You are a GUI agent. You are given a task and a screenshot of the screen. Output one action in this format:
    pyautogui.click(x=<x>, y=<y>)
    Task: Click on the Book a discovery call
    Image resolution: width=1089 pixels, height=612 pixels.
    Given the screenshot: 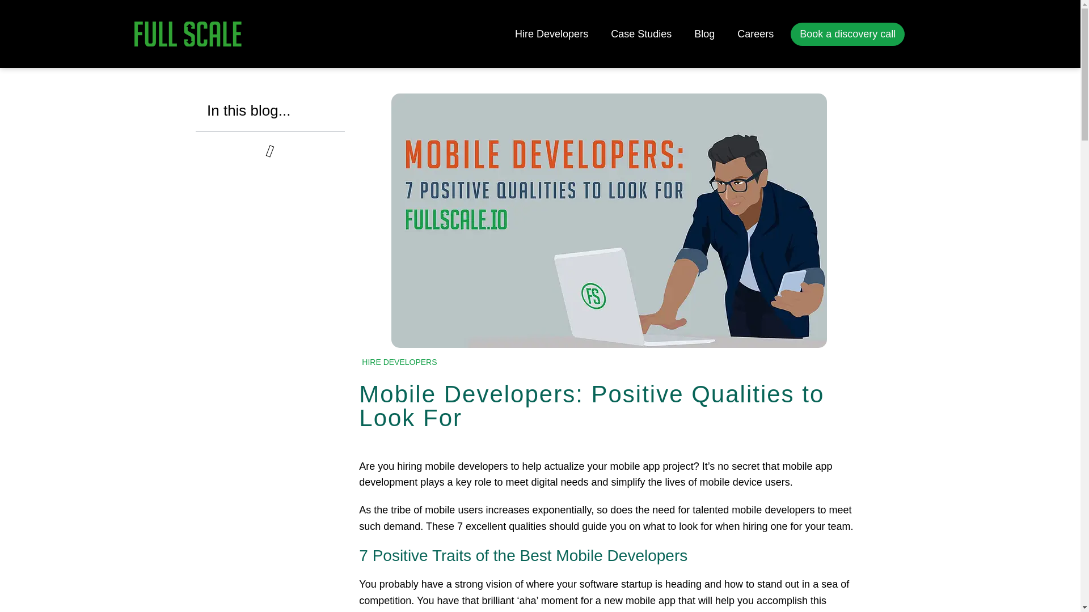 What is the action you would take?
    pyautogui.click(x=847, y=34)
    